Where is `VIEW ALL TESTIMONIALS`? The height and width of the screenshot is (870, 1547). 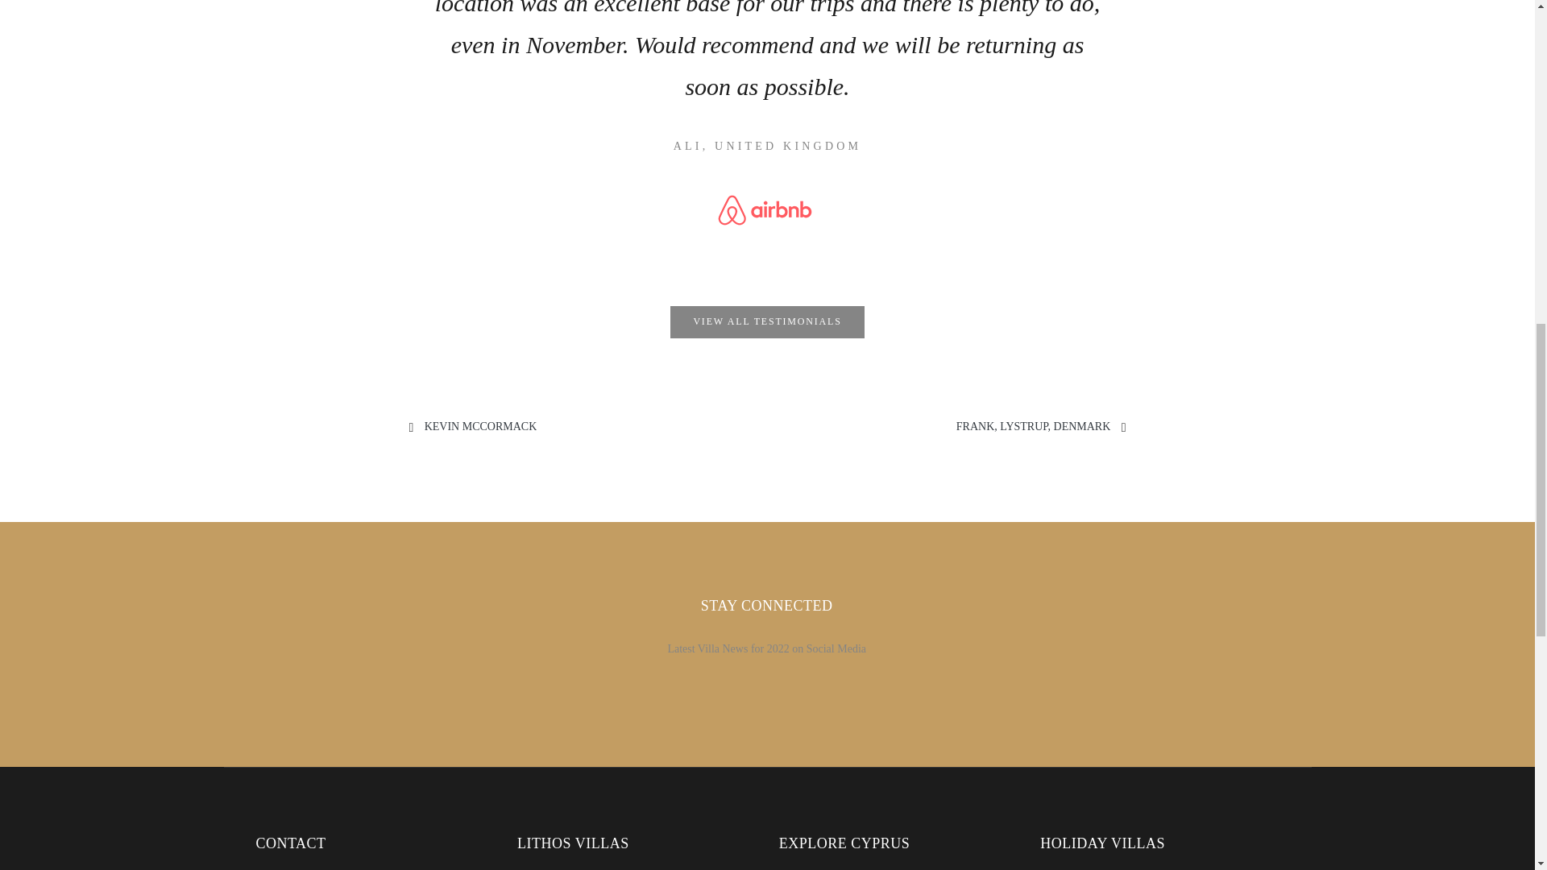 VIEW ALL TESTIMONIALS is located at coordinates (767, 322).